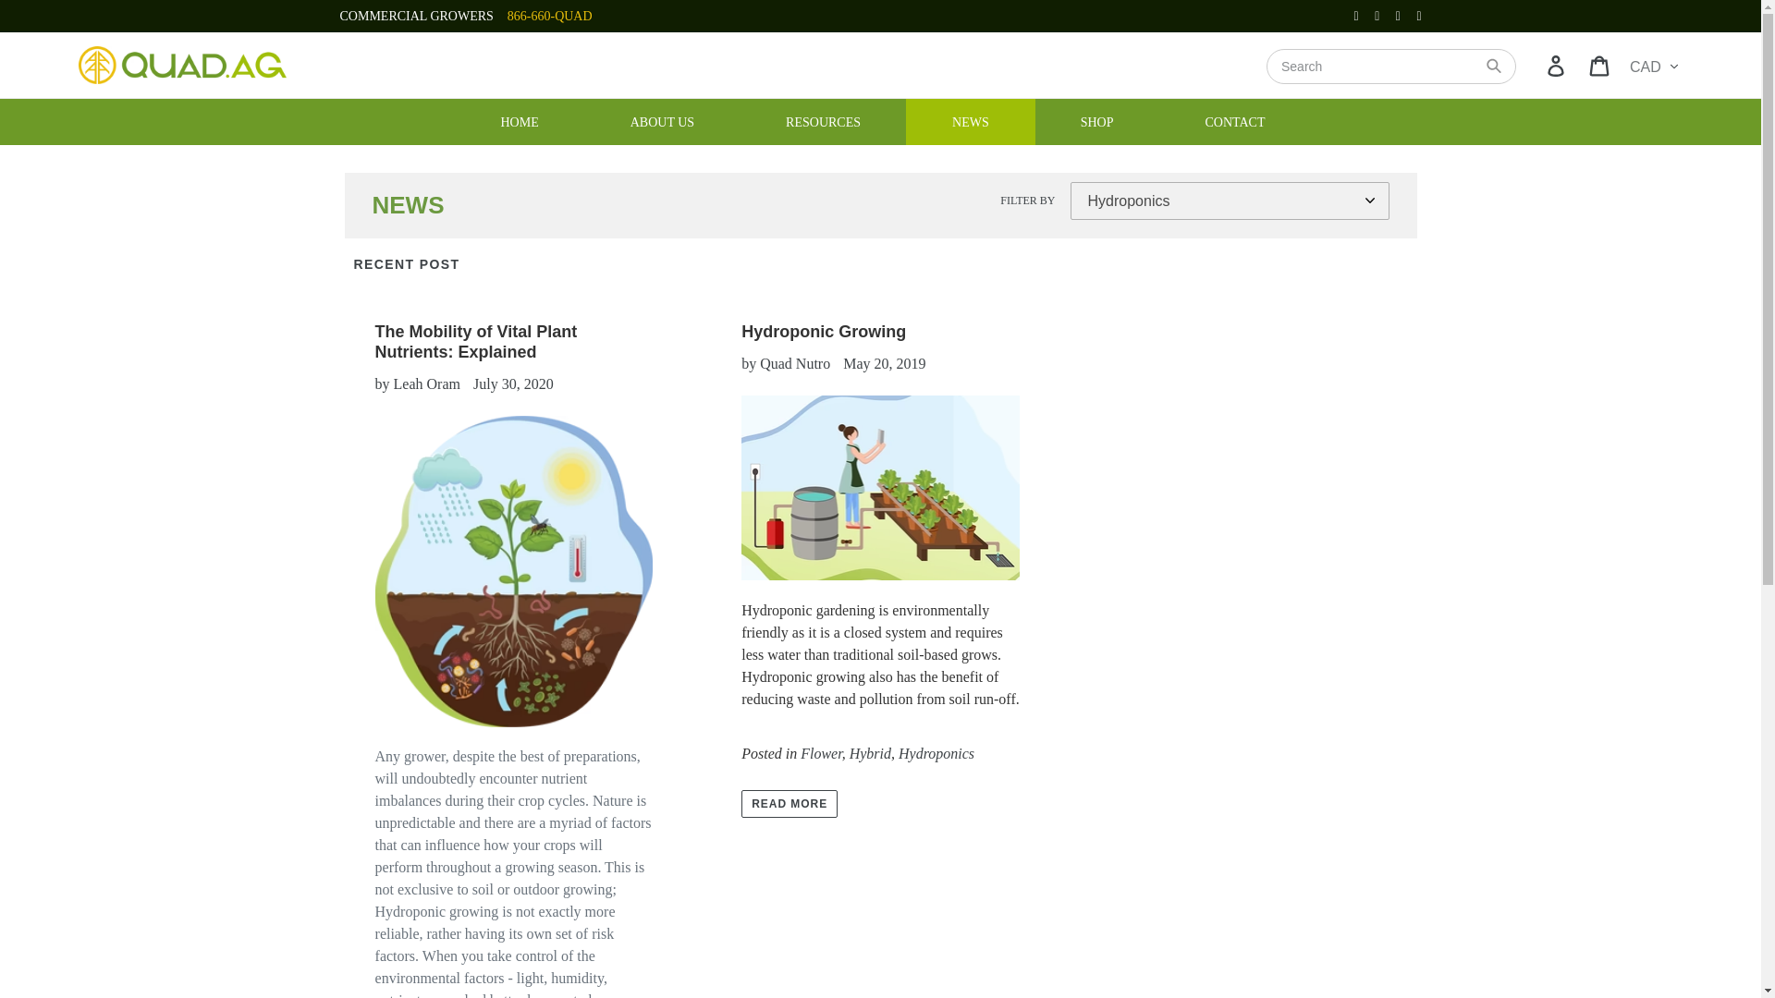  Describe the element at coordinates (476, 341) in the screenshot. I see `The Mobility of Vital Plant Nutrients: Explained` at that location.